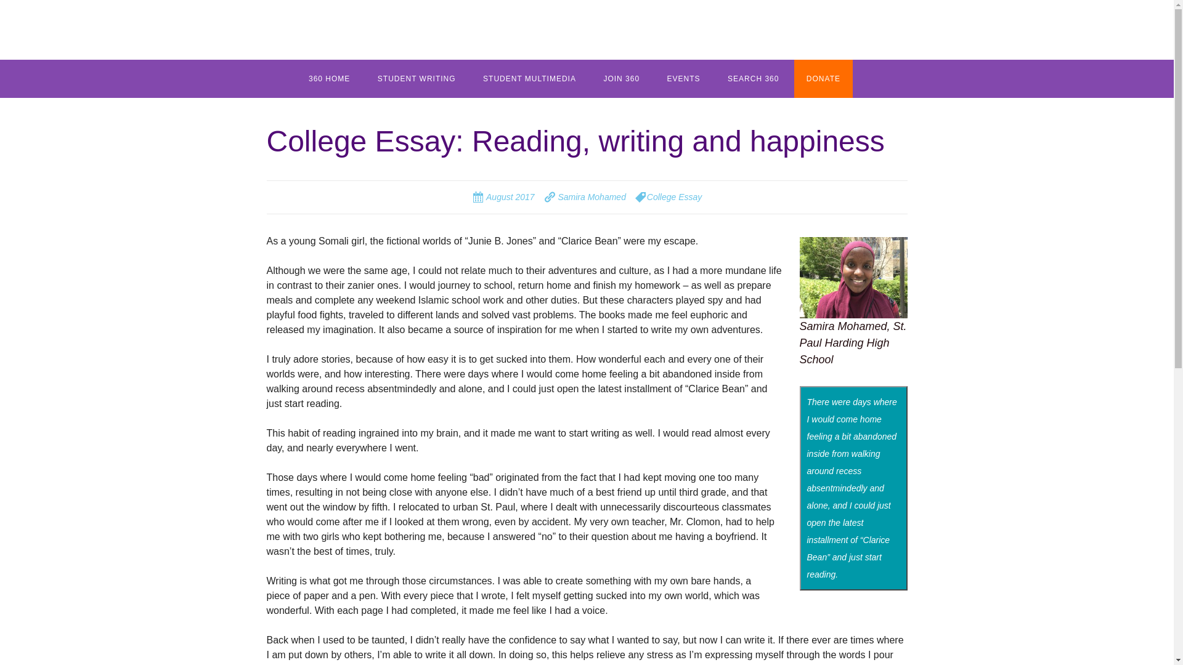  What do you see at coordinates (823, 79) in the screenshot?
I see `DONATE` at bounding box center [823, 79].